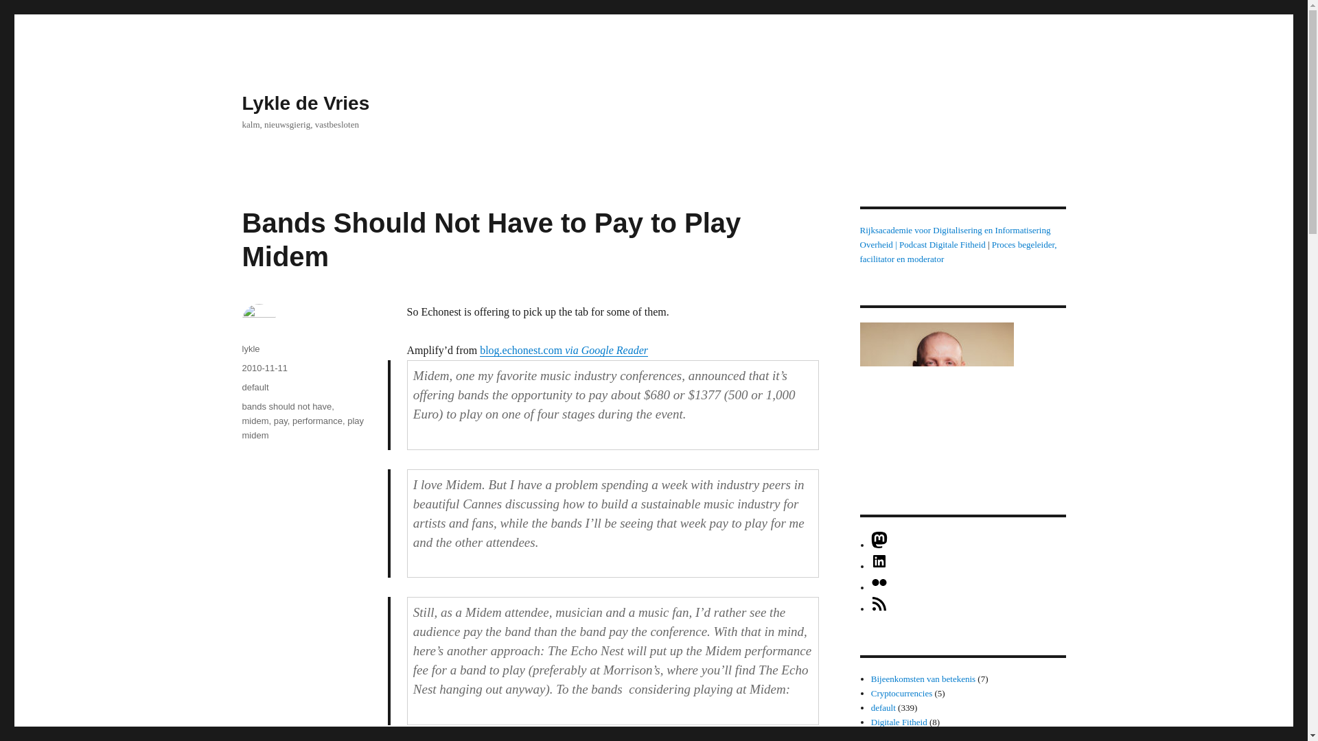  What do you see at coordinates (879, 609) in the screenshot?
I see `RSS Feed` at bounding box center [879, 609].